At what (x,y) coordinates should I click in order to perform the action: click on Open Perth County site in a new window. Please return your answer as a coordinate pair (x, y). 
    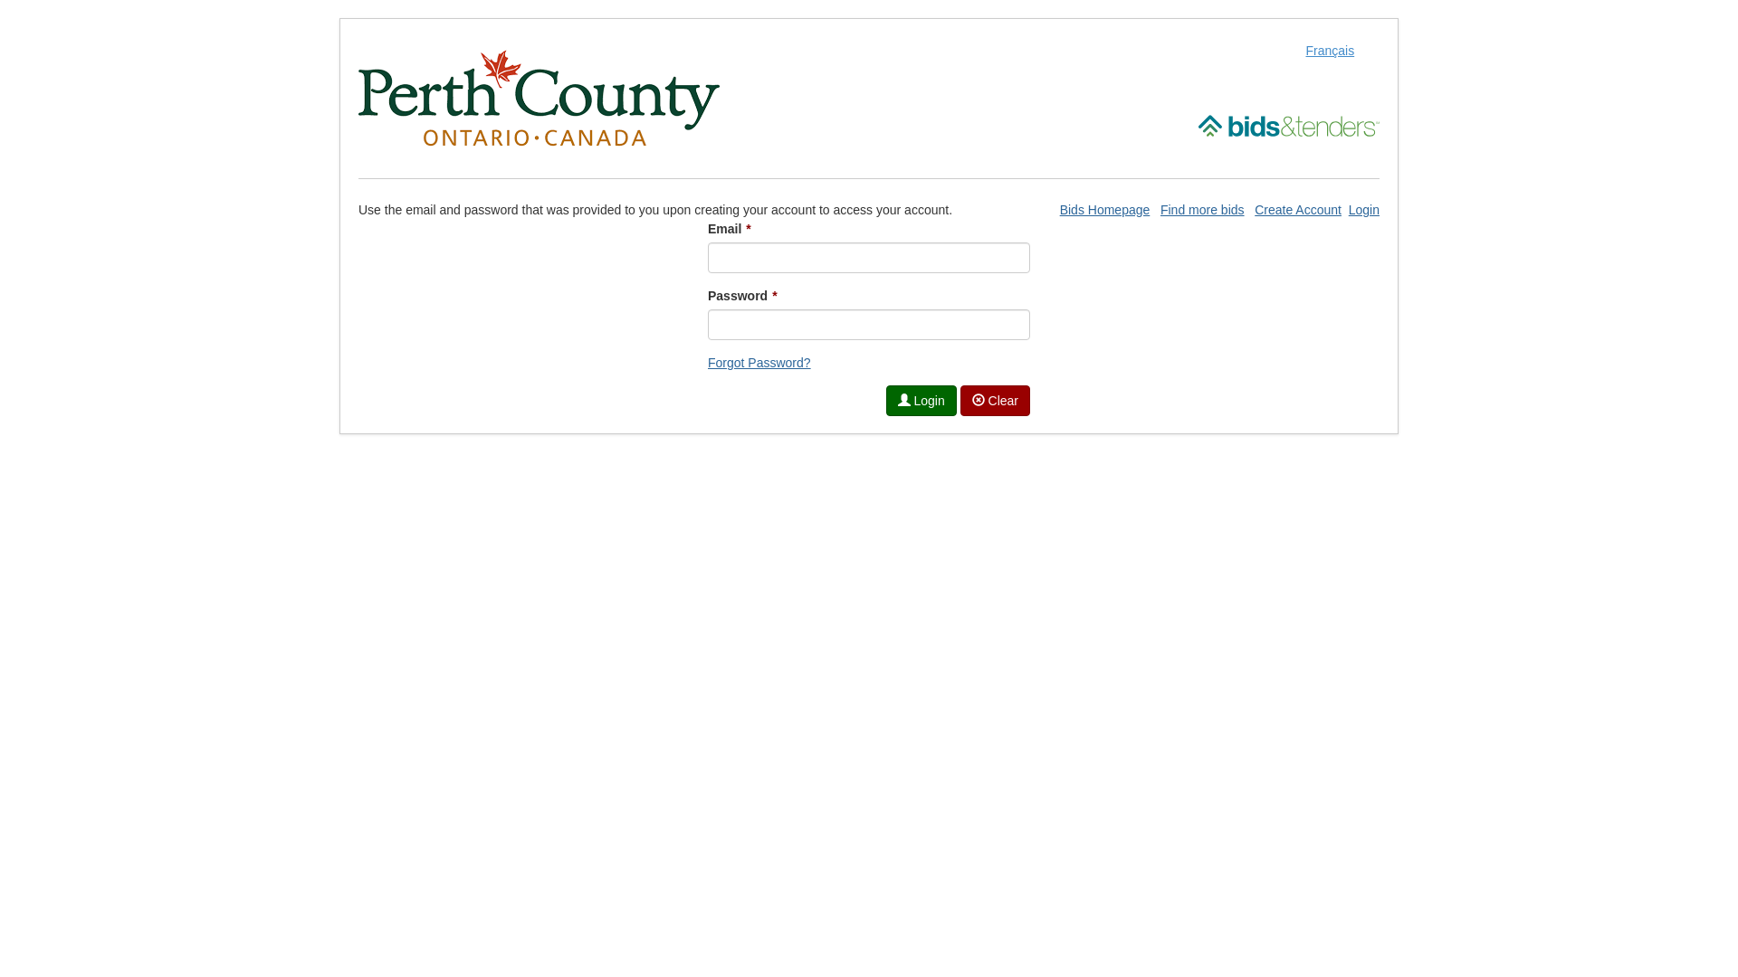
    Looking at the image, I should click on (540, 98).